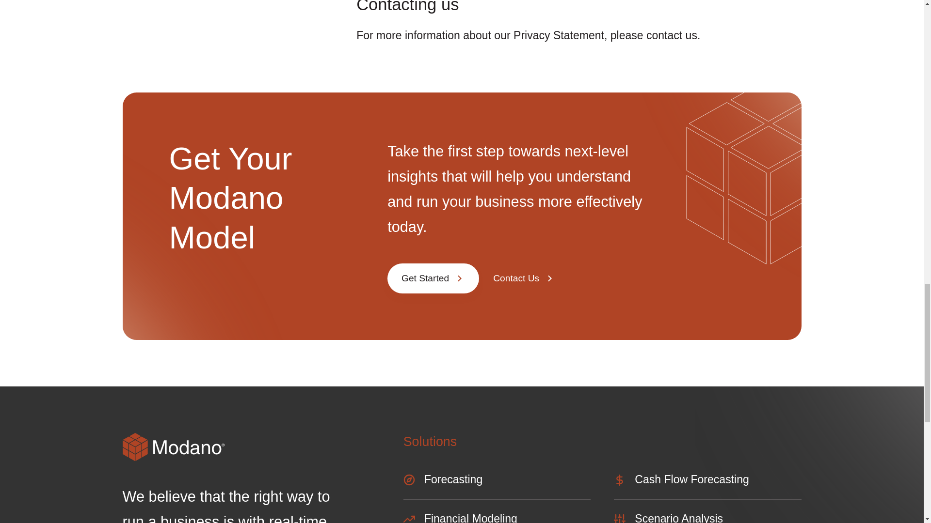  I want to click on contact us, so click(672, 35).